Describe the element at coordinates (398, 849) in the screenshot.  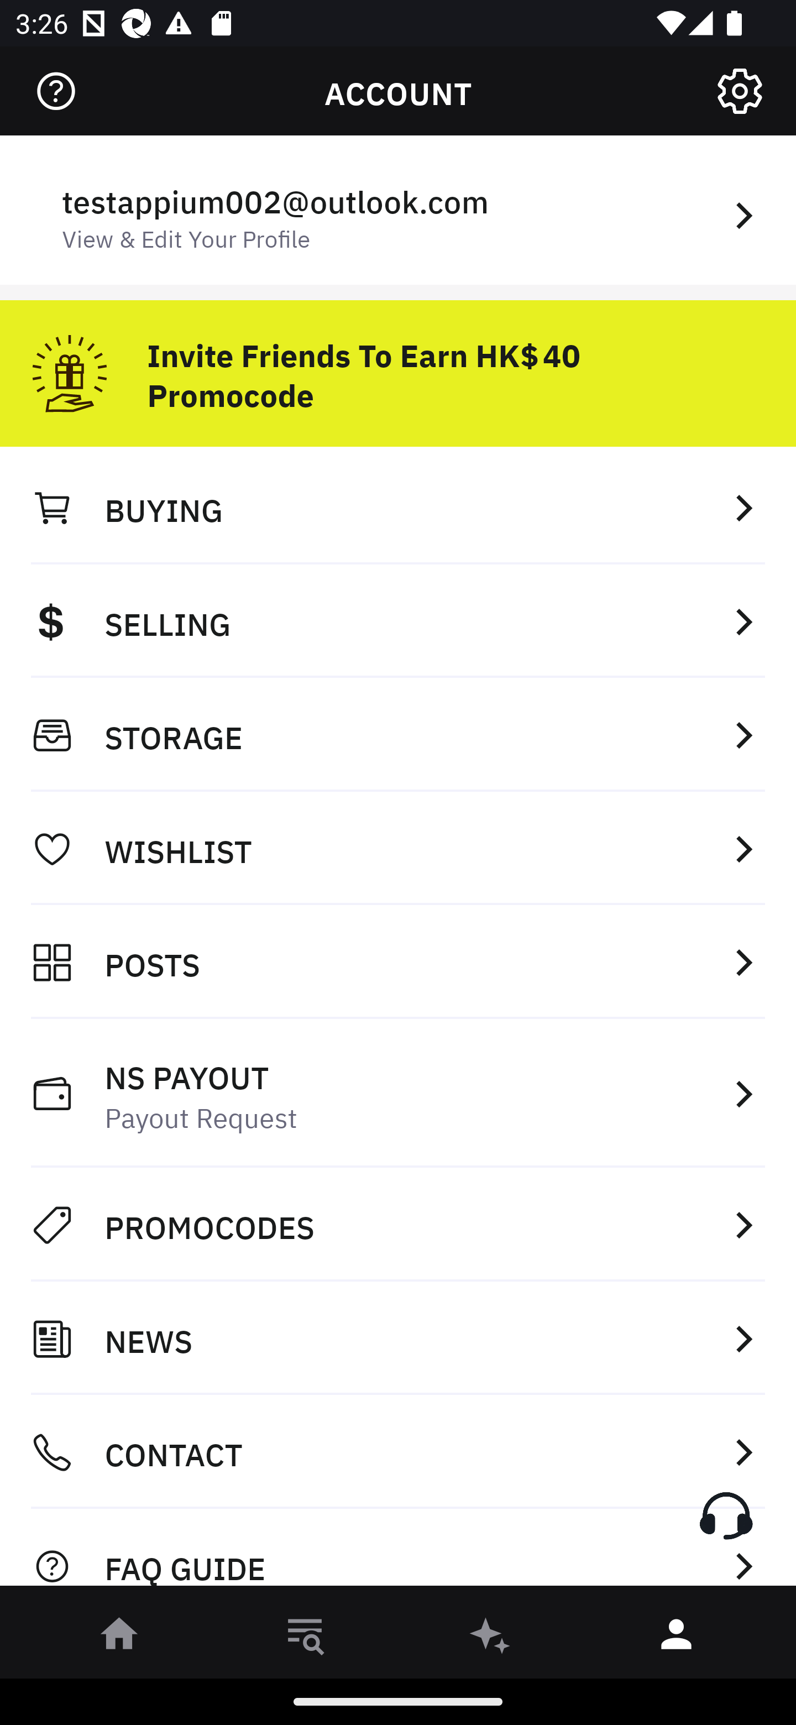
I see ` WISHLIST ` at that location.